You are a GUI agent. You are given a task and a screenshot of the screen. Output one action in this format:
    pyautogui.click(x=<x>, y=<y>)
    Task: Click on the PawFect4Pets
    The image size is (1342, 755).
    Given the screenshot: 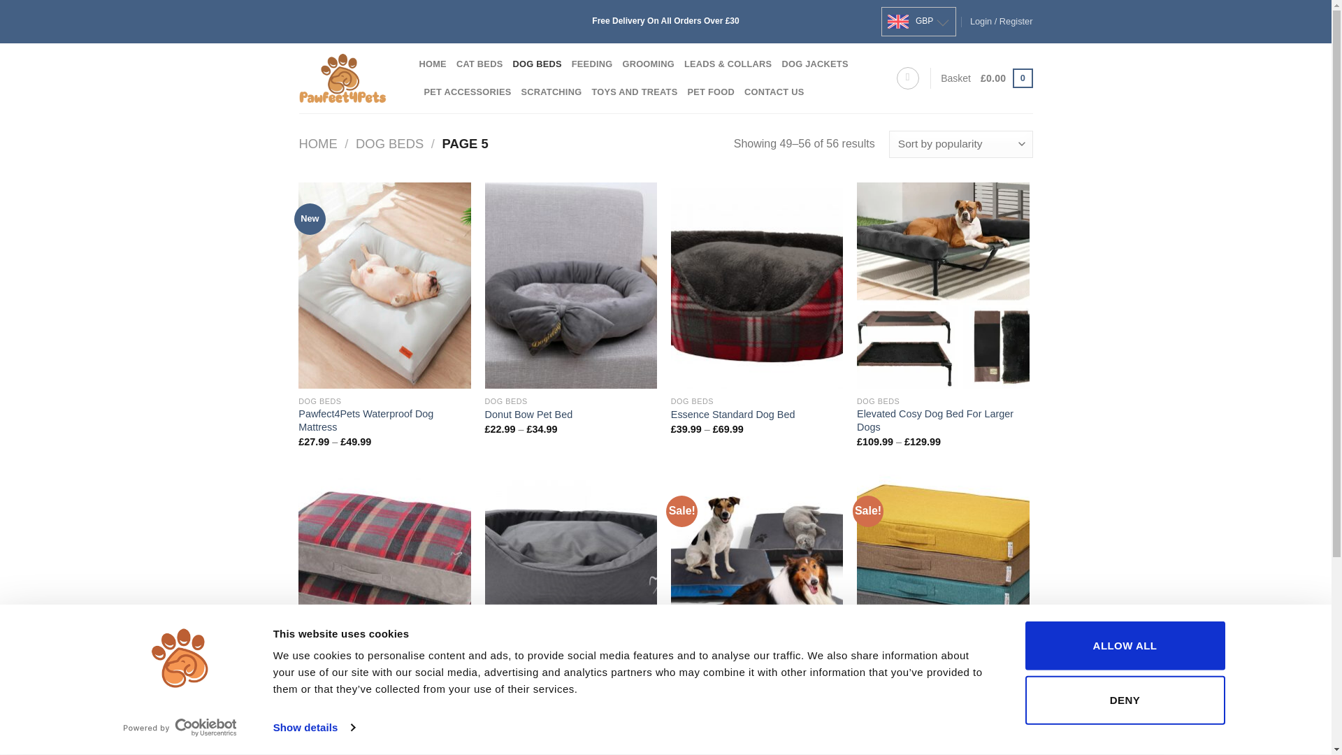 What is the action you would take?
    pyautogui.click(x=349, y=78)
    